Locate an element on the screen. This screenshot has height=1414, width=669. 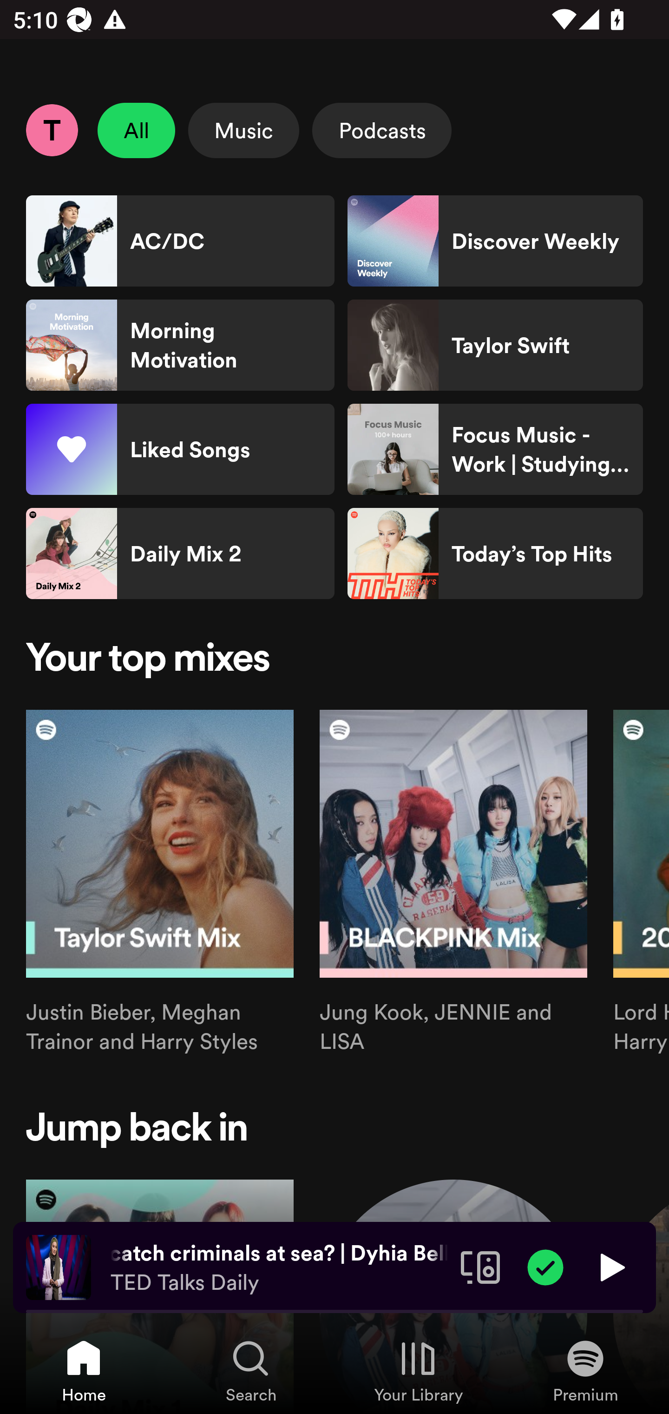
Music Select Music is located at coordinates (243, 130).